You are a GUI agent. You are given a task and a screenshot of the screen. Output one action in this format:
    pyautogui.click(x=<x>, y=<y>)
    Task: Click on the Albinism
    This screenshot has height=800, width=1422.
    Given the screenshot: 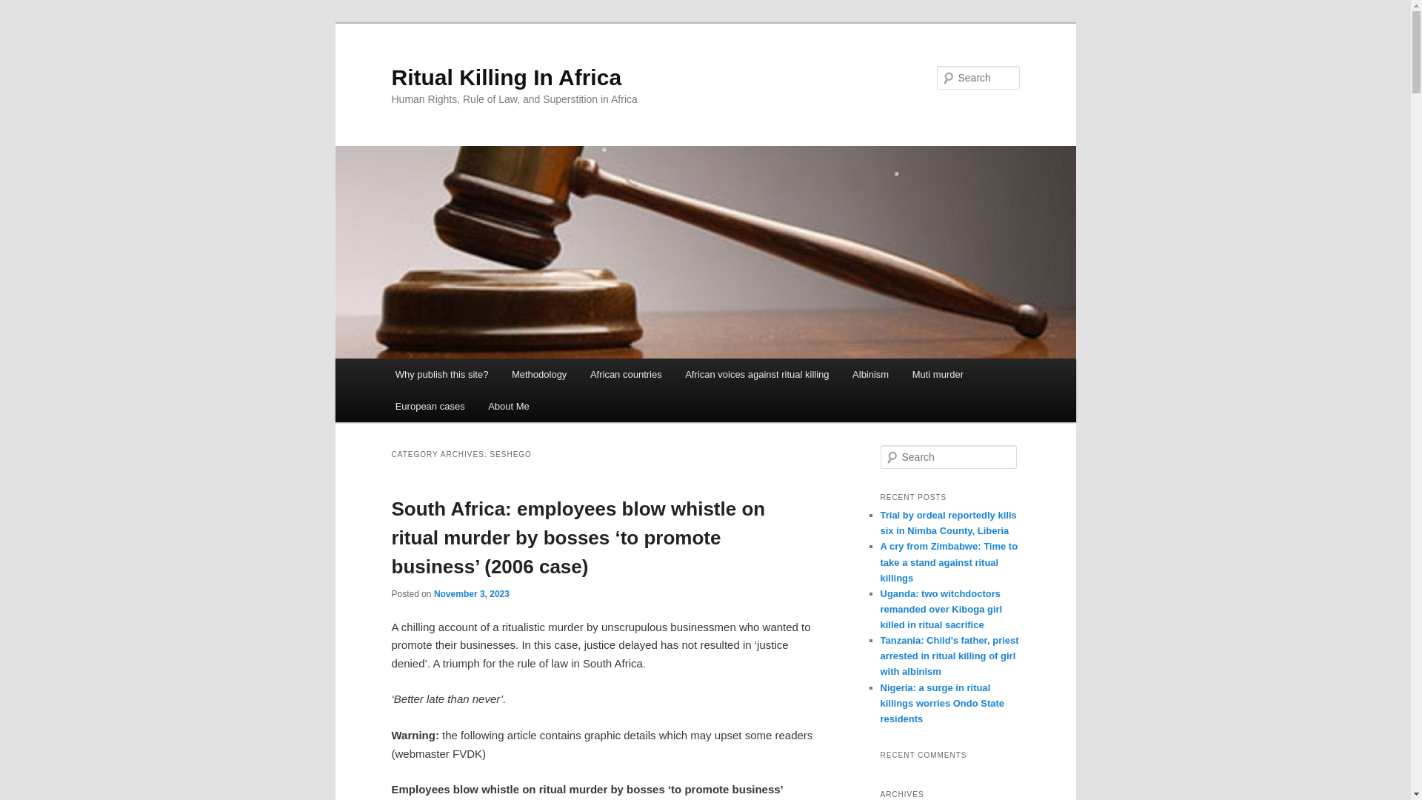 What is the action you would take?
    pyautogui.click(x=869, y=374)
    